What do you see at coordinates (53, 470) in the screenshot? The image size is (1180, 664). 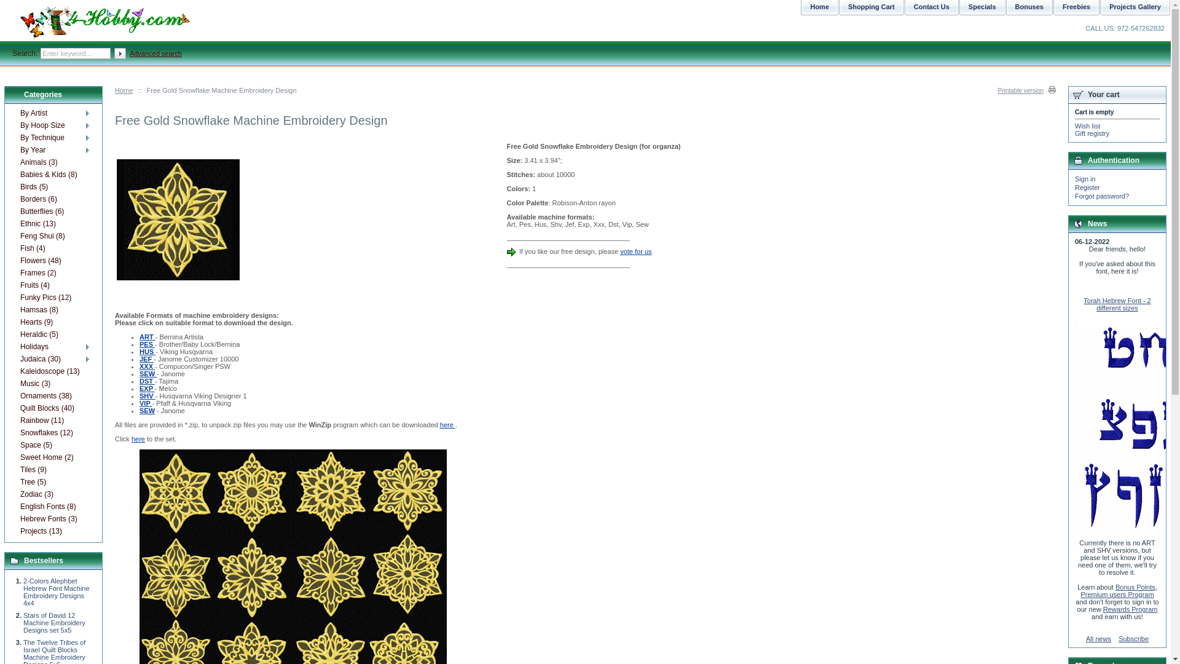 I see `Tiles (9)` at bounding box center [53, 470].